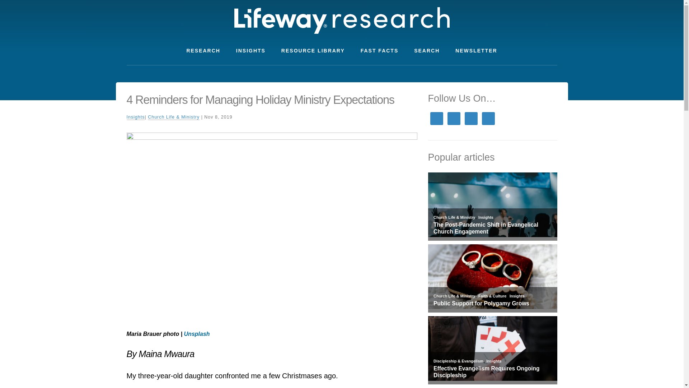  What do you see at coordinates (492, 228) in the screenshot?
I see `The Post-Pandemic Shift in Evangelical Church Engagement` at bounding box center [492, 228].